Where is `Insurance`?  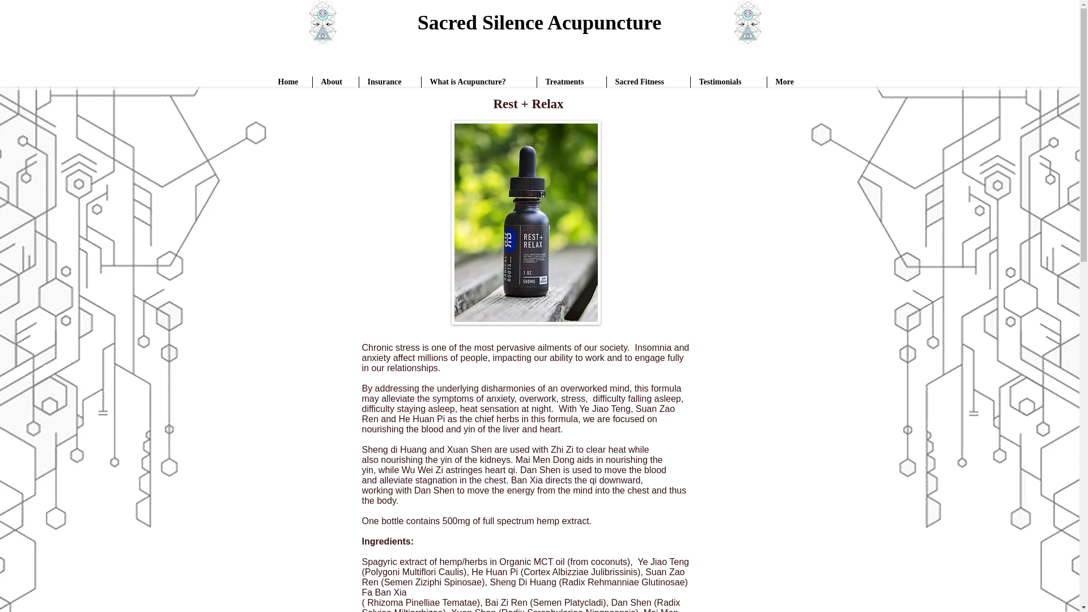
Insurance is located at coordinates (390, 82).